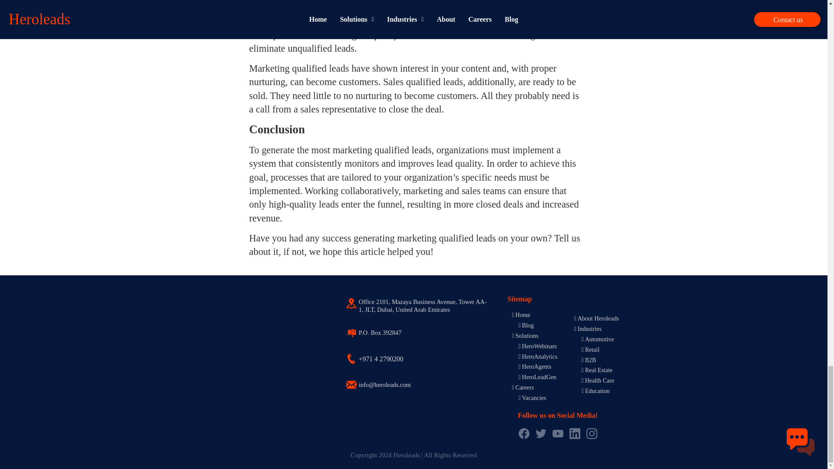  I want to click on YouTube icon, so click(558, 433).